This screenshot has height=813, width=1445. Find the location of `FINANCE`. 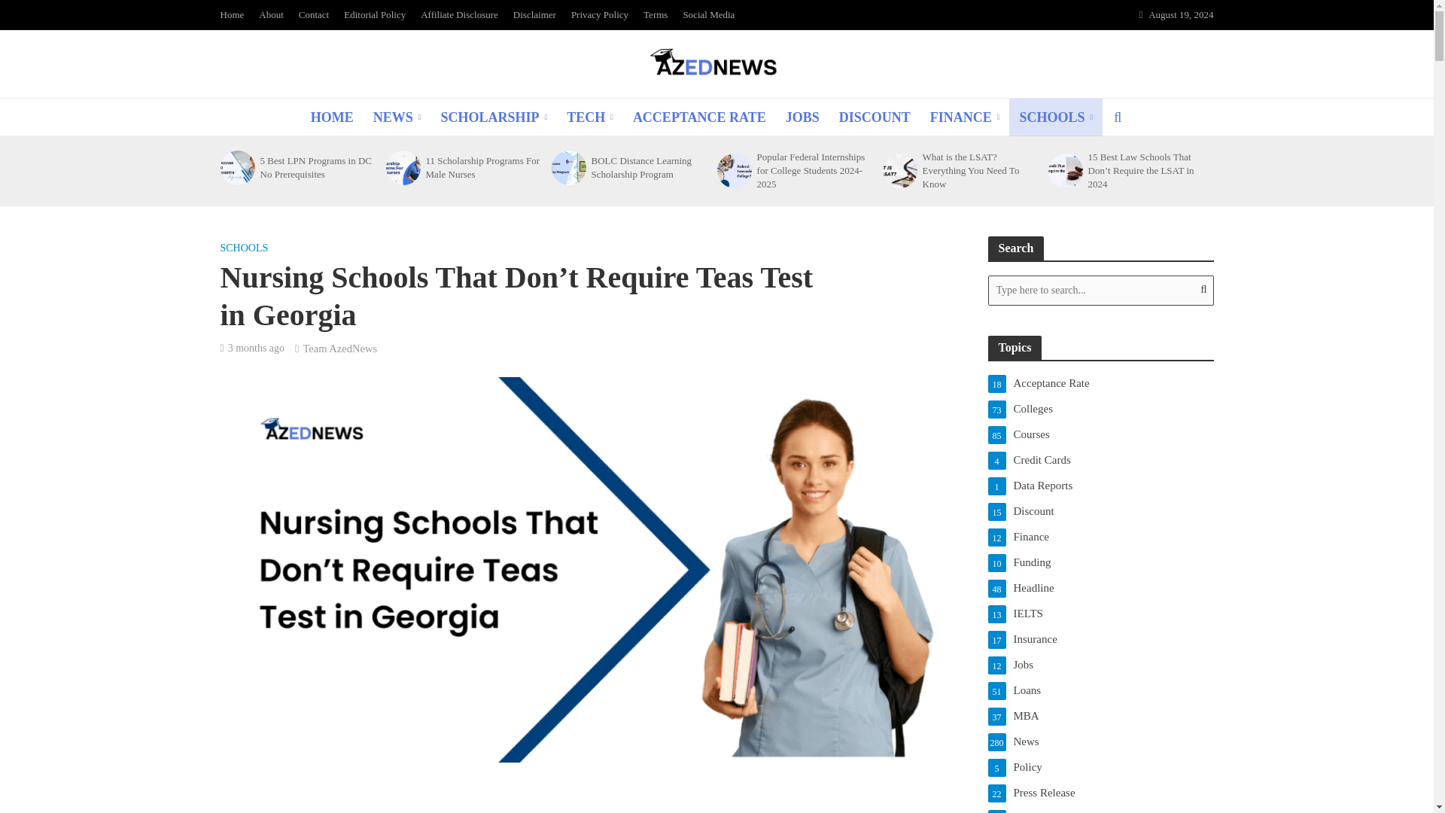

FINANCE is located at coordinates (965, 117).